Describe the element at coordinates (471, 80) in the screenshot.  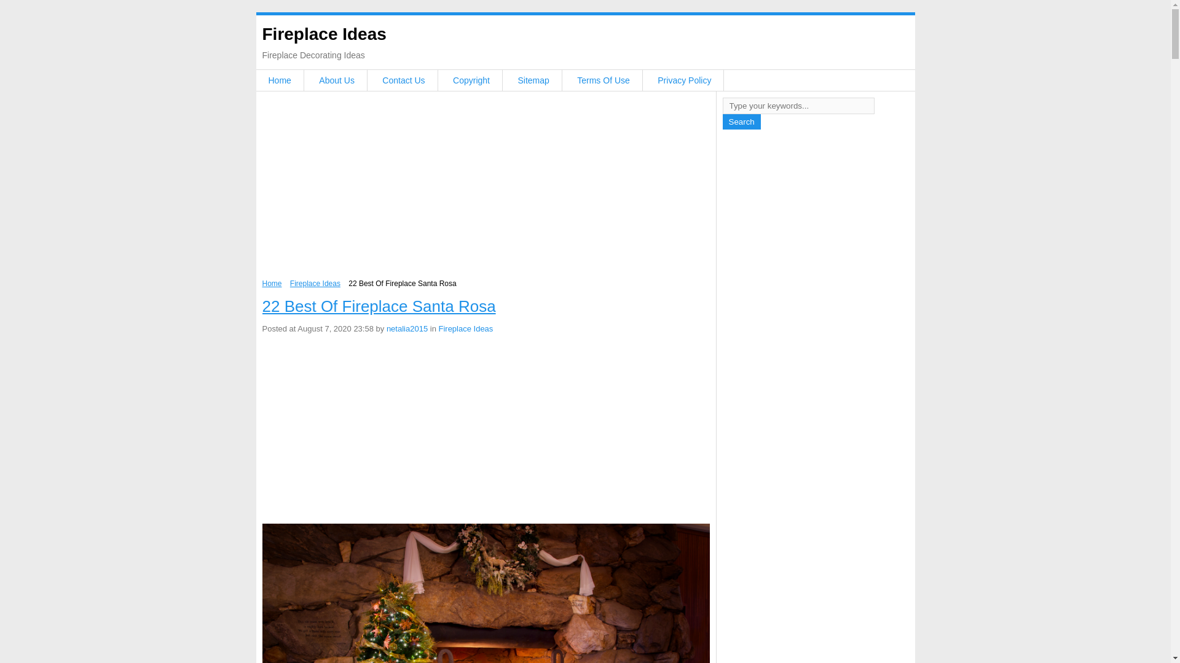
I see `Copyright` at that location.